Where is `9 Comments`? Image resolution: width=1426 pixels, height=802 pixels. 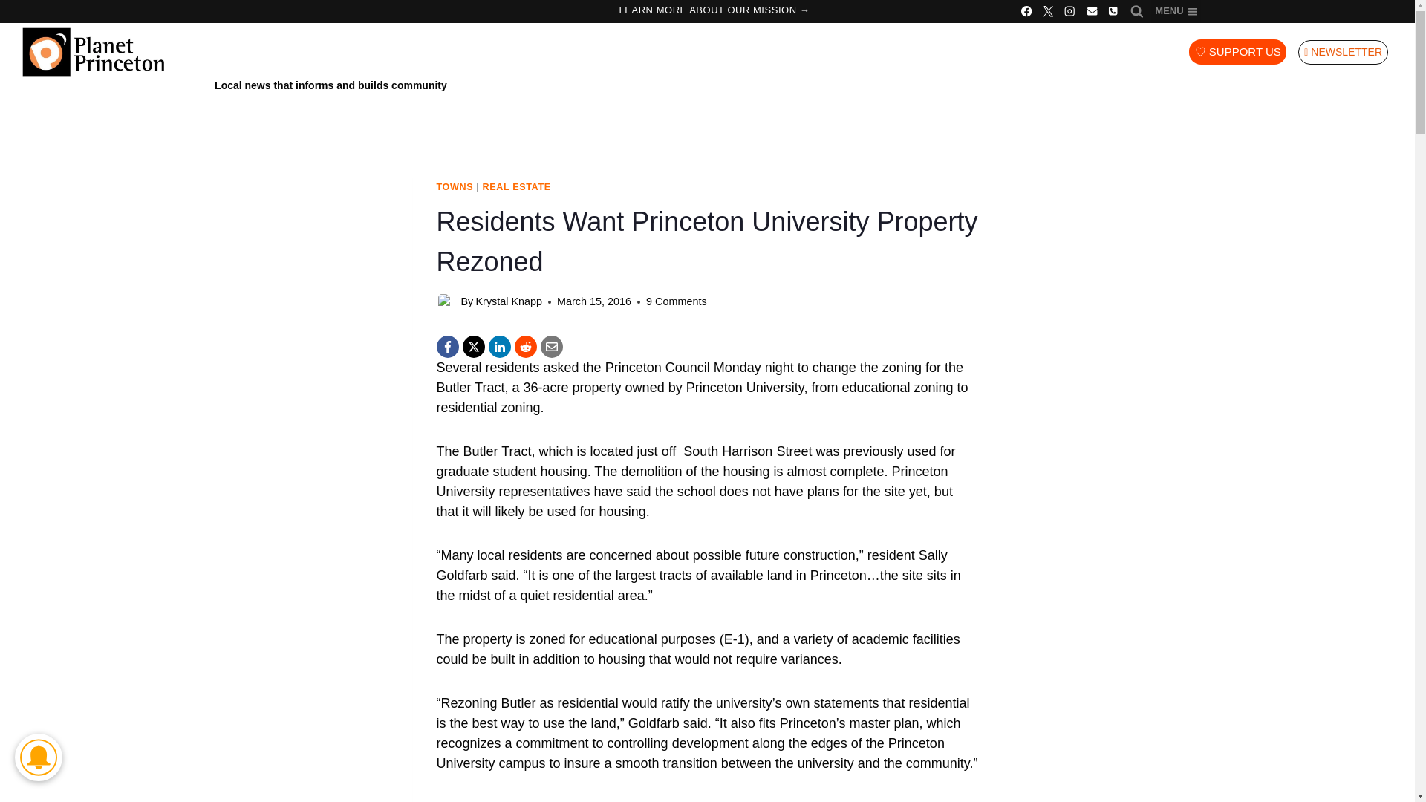
9 Comments is located at coordinates (676, 301).